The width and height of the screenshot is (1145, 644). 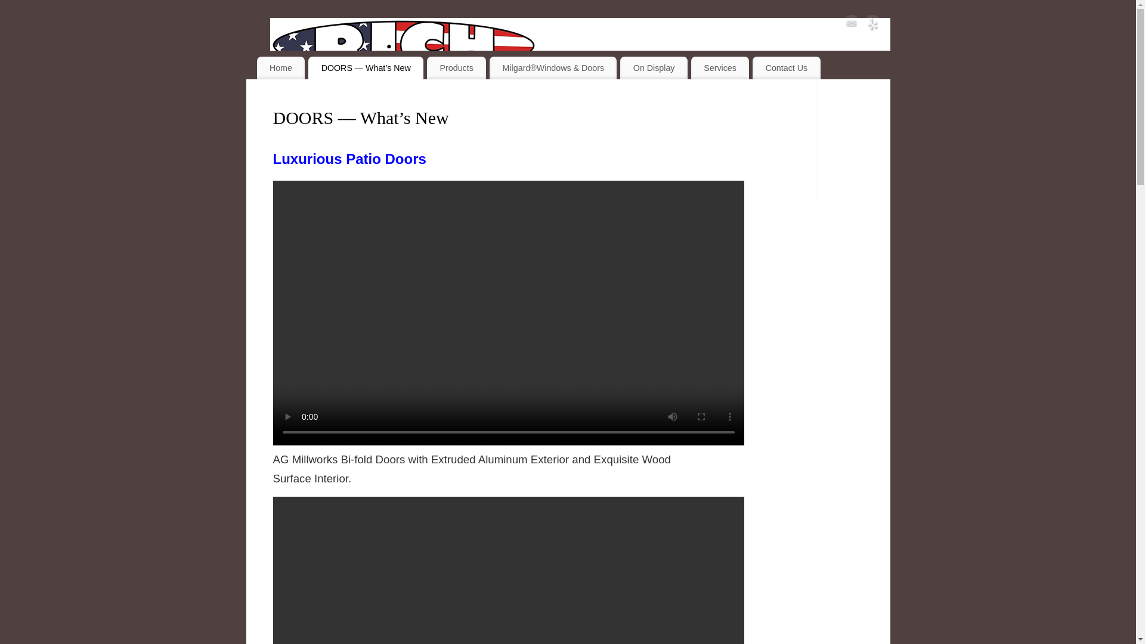 What do you see at coordinates (456, 68) in the screenshot?
I see `Products` at bounding box center [456, 68].